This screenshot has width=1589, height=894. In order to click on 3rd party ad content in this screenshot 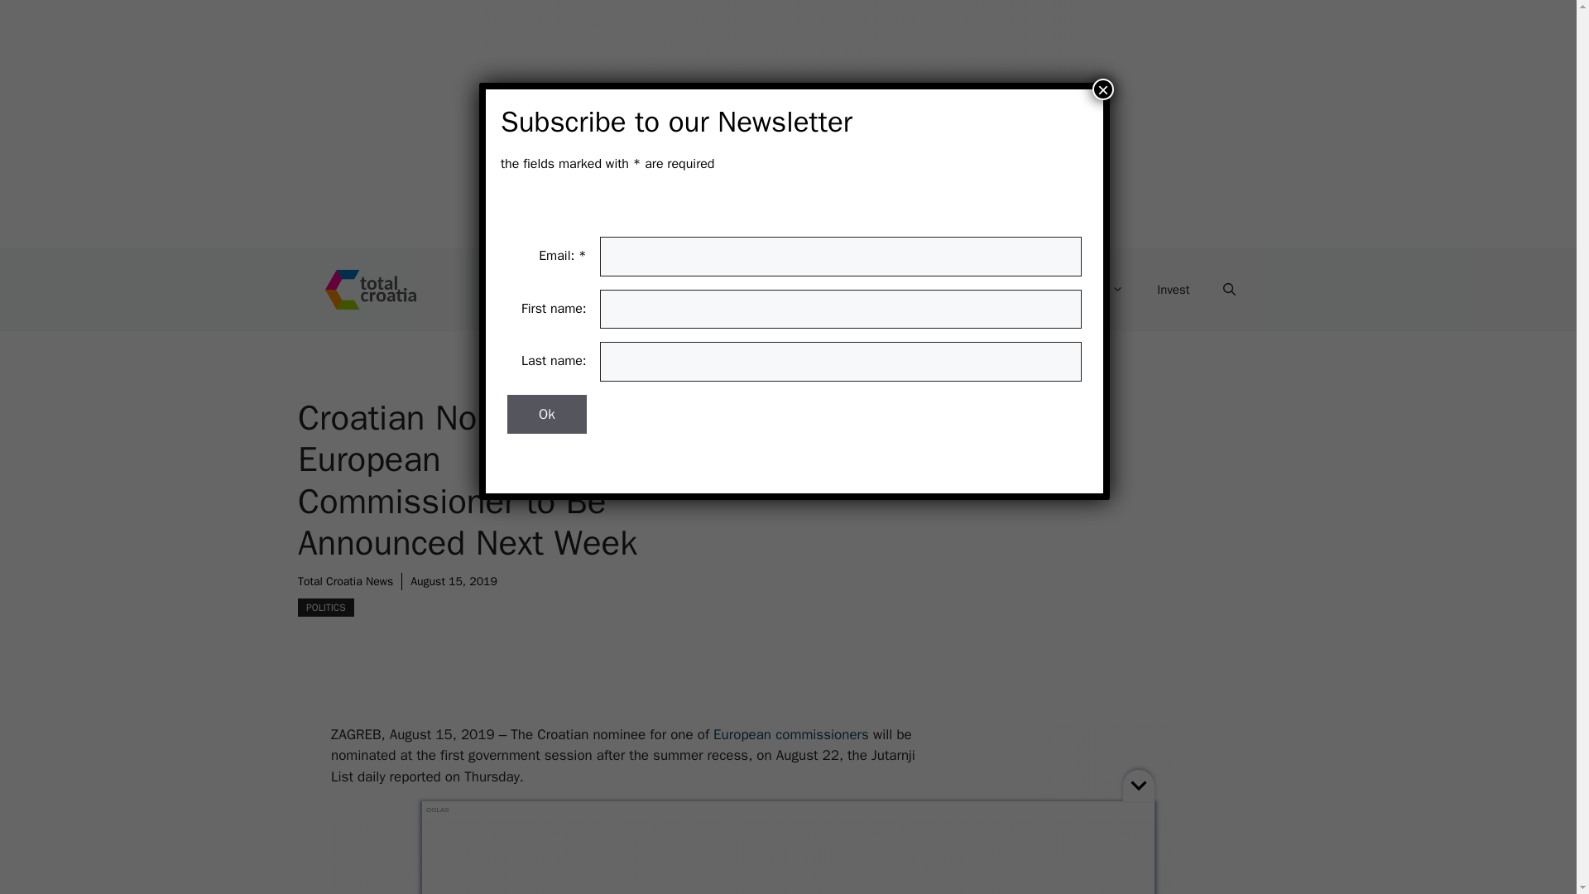, I will do `click(794, 124)`.